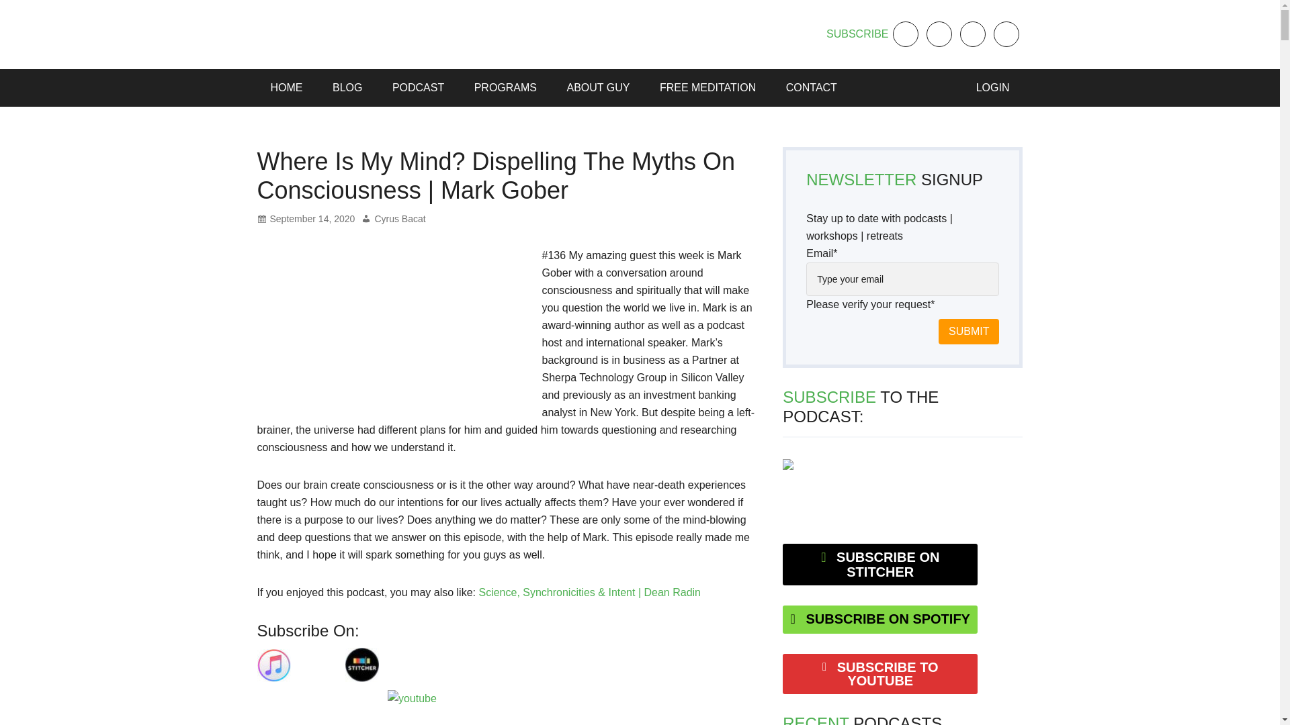 The image size is (1290, 725). I want to click on SUBMIT, so click(969, 332).